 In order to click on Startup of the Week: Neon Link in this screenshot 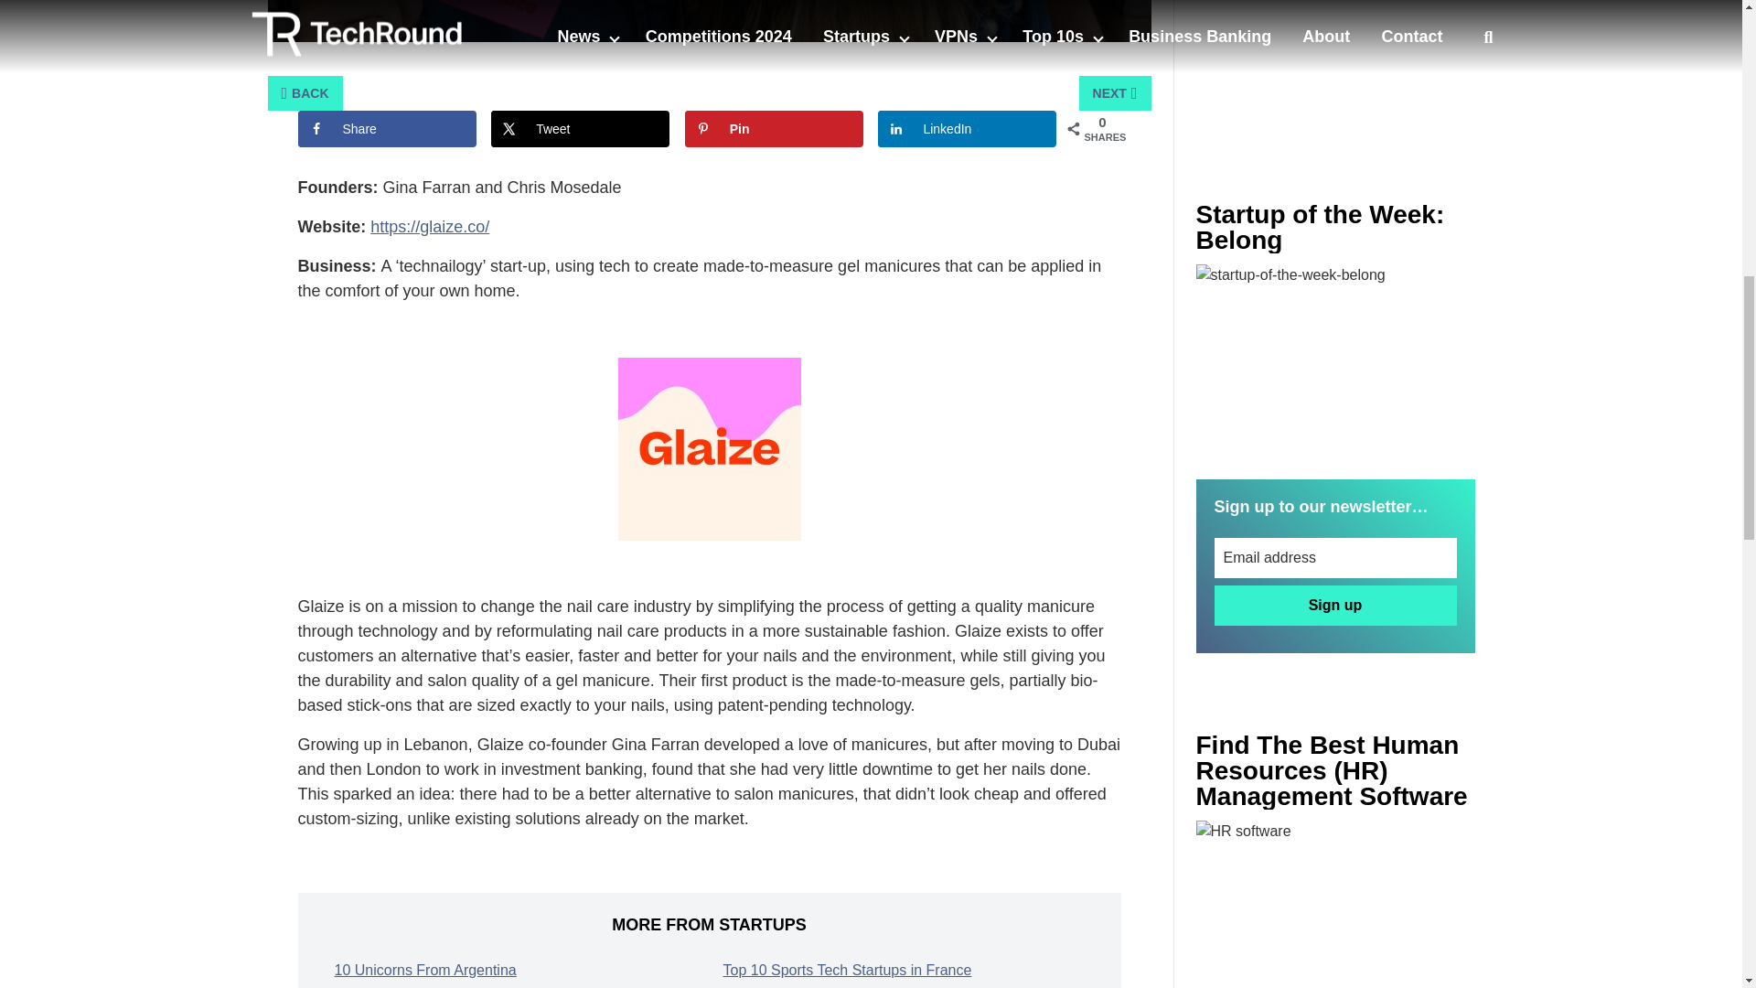, I will do `click(1335, 357)`.